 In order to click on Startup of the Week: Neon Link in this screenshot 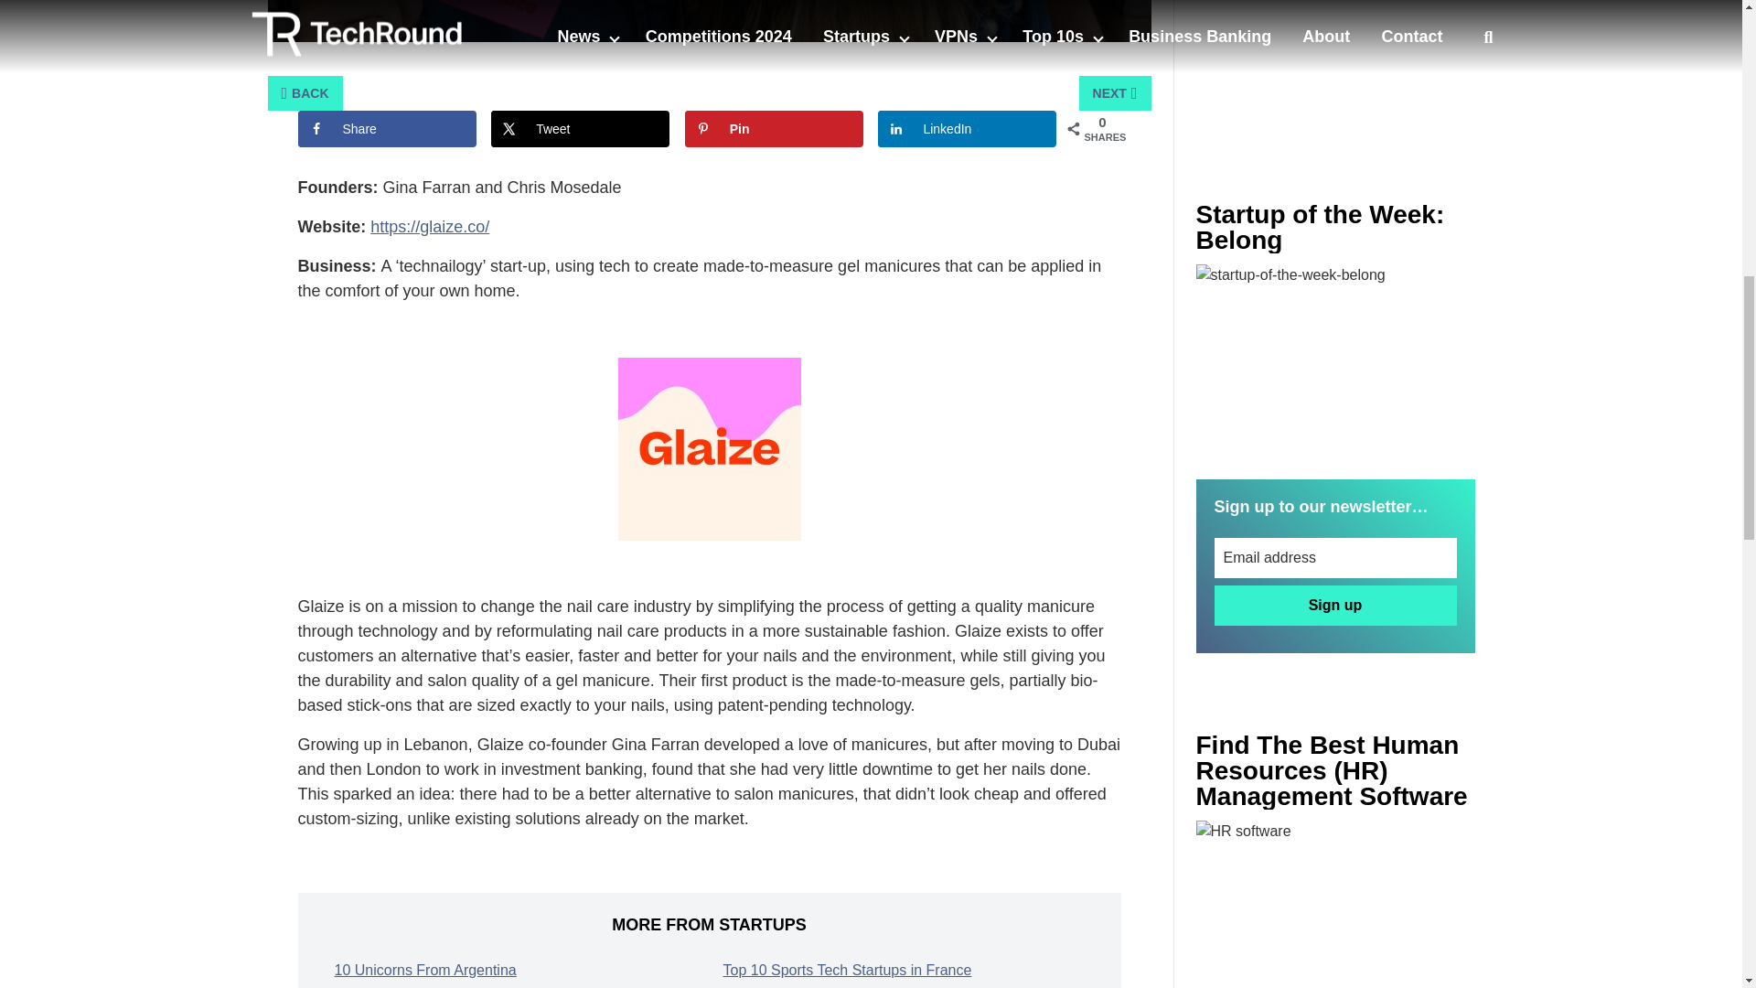, I will do `click(1335, 357)`.